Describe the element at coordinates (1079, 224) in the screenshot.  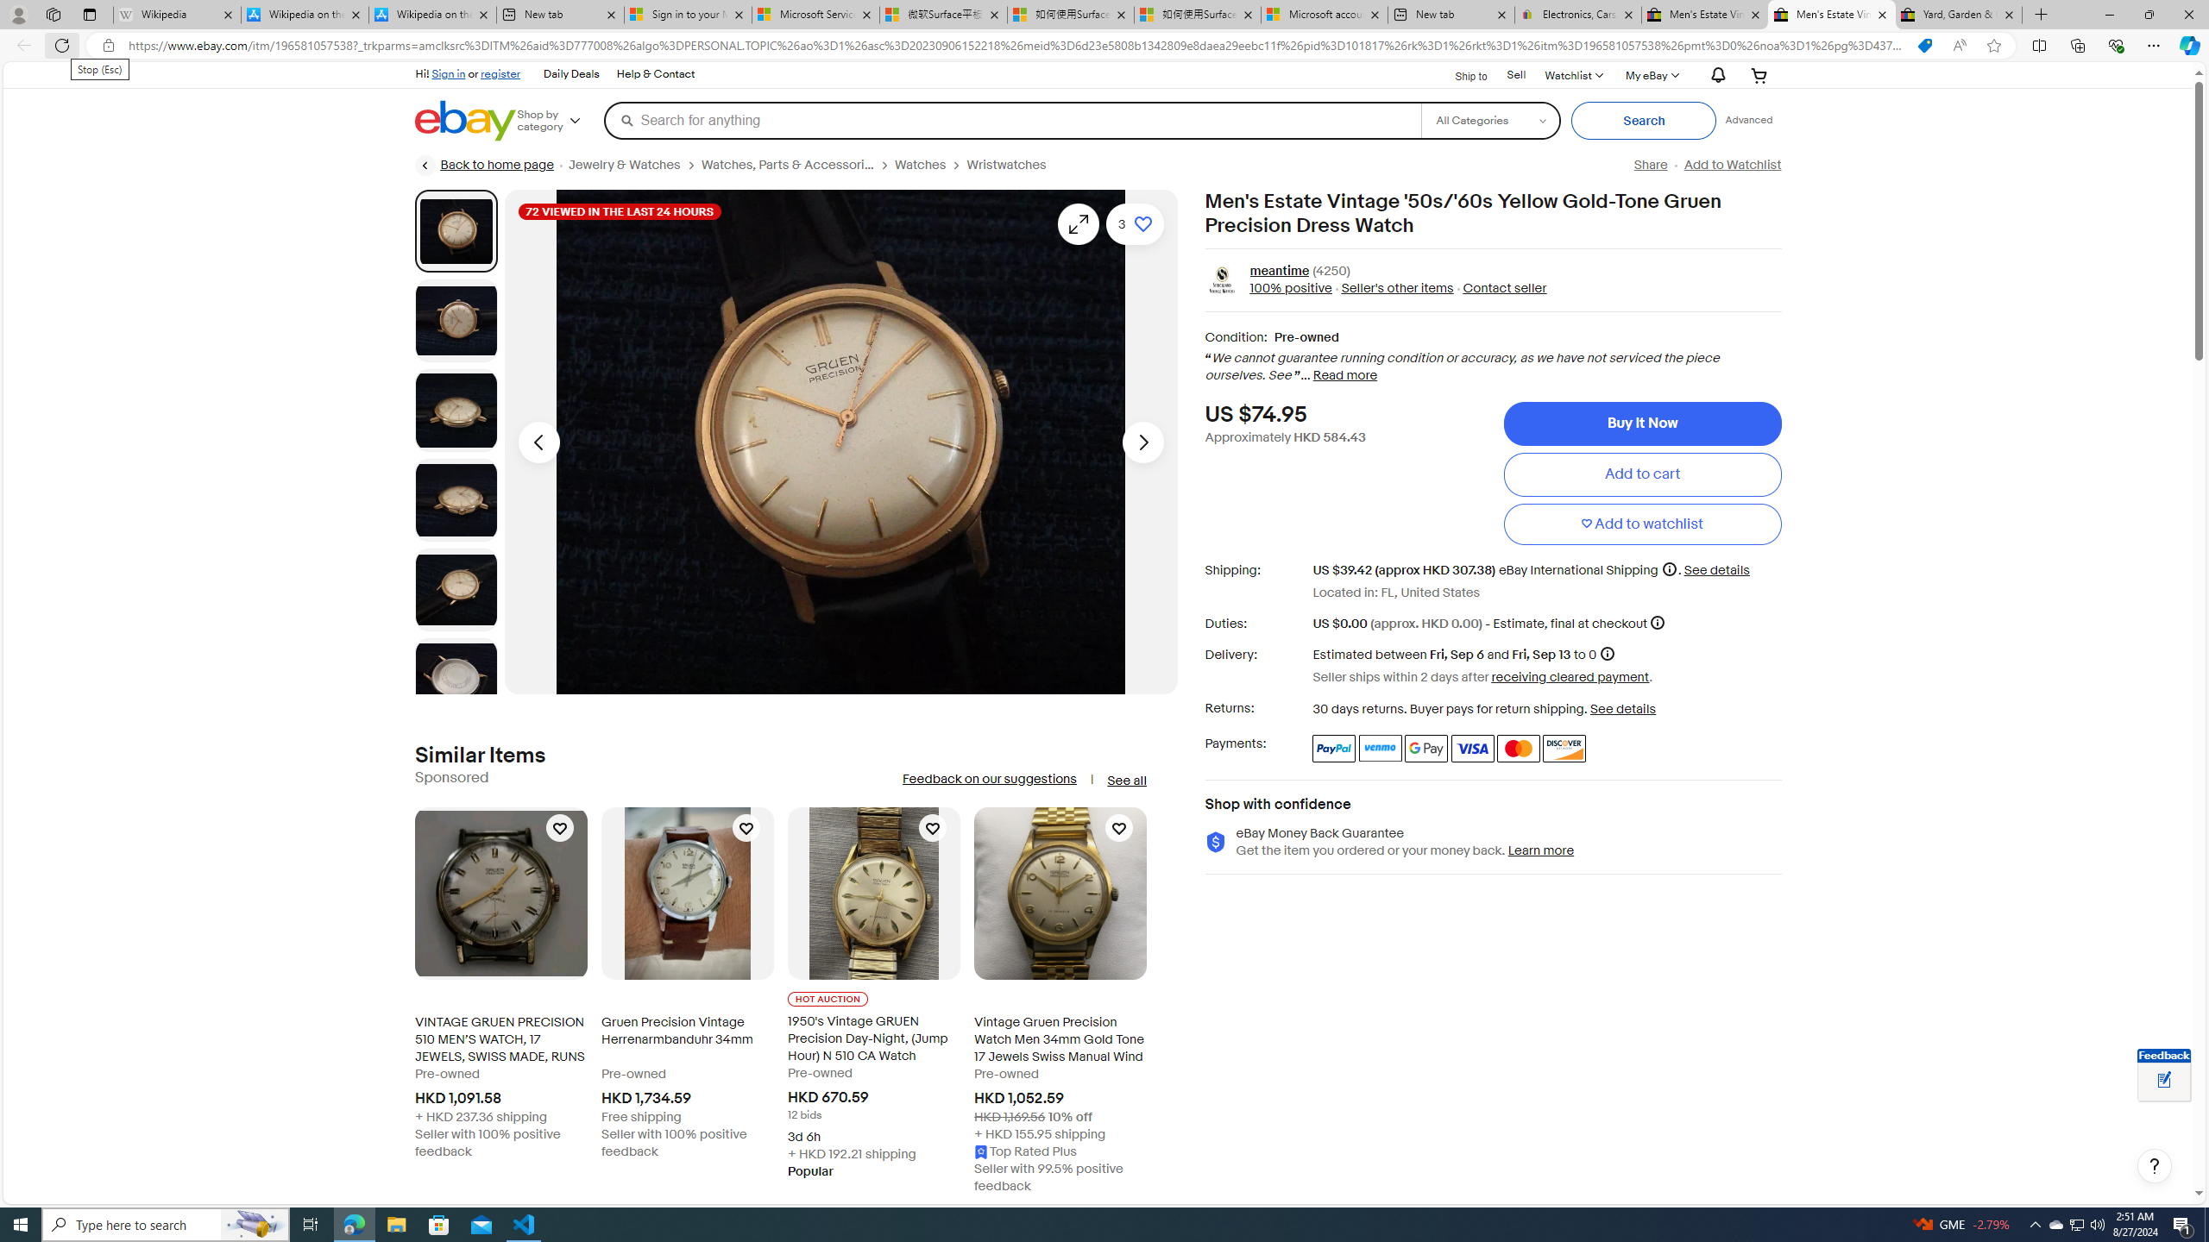
I see `Opens image gallery` at that location.